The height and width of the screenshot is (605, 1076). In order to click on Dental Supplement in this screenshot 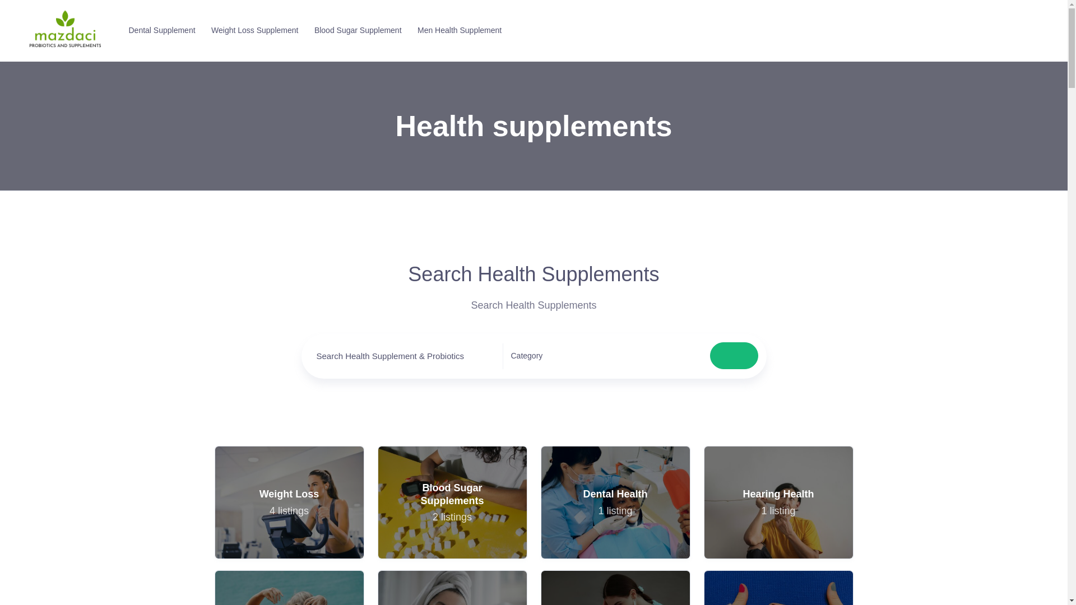, I will do `click(452, 588)`.